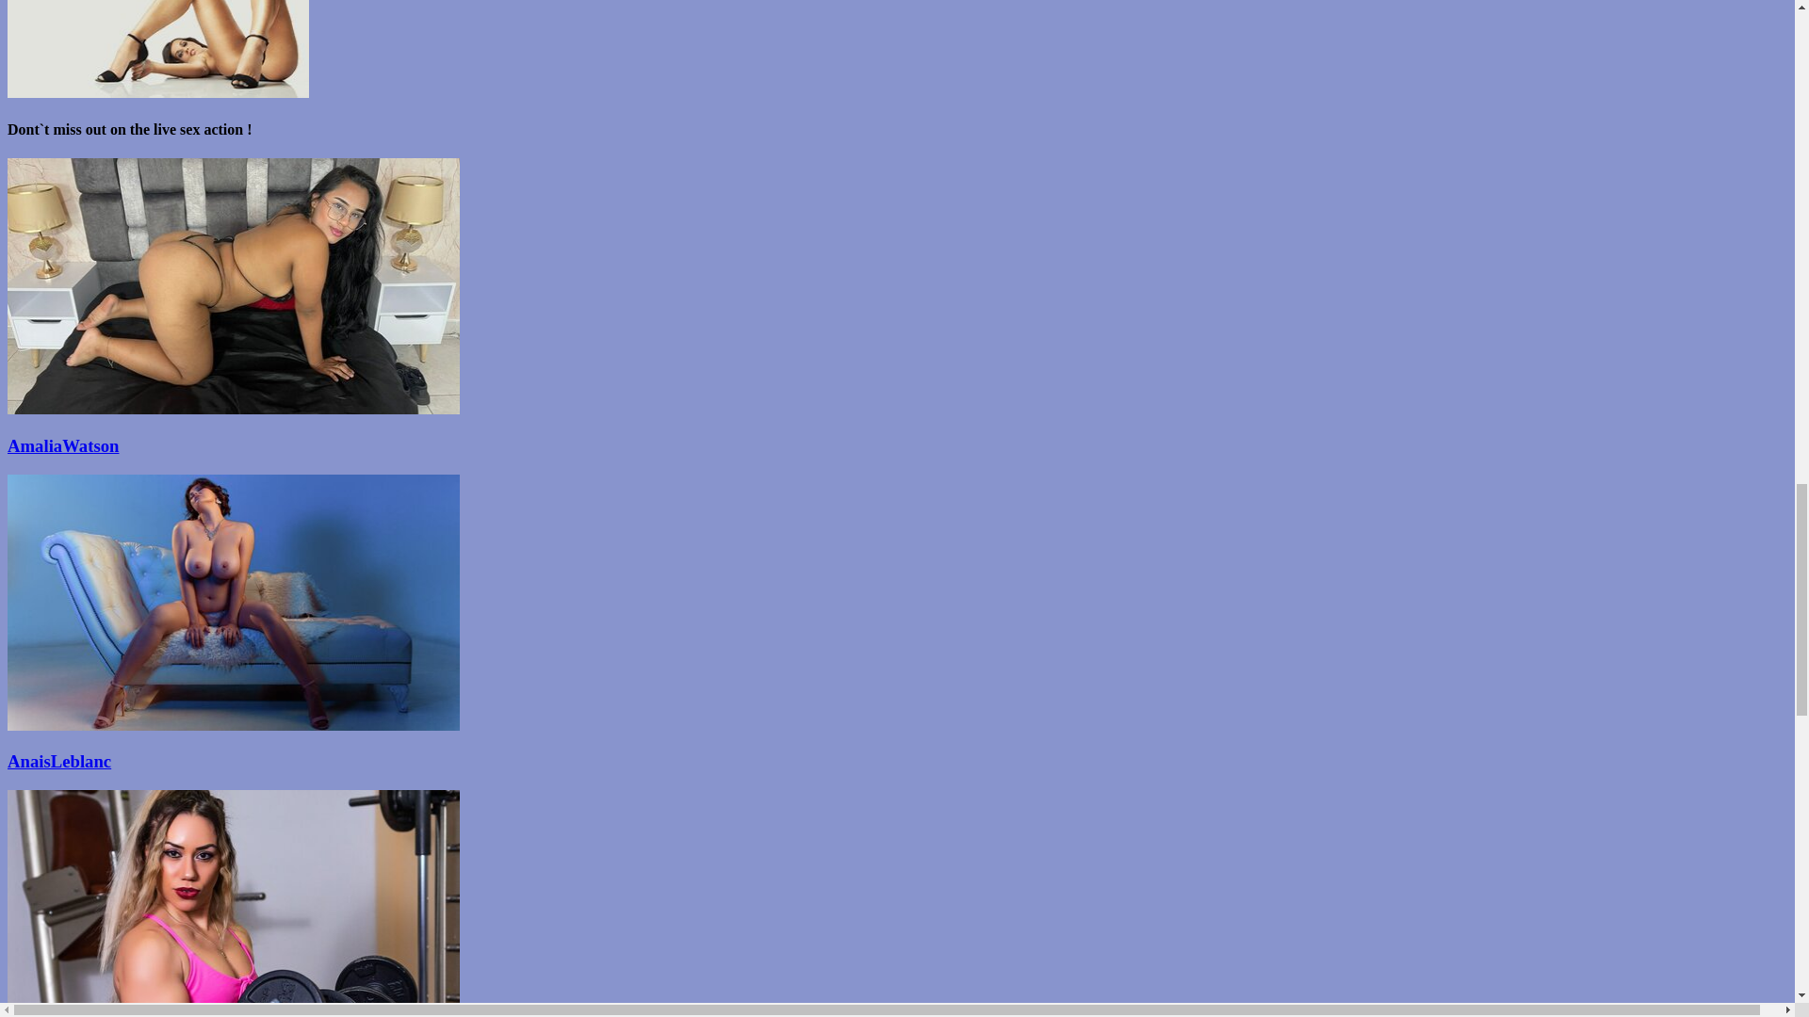 The image size is (1809, 1017). I want to click on Recorded Nude Porn Live, so click(233, 725).